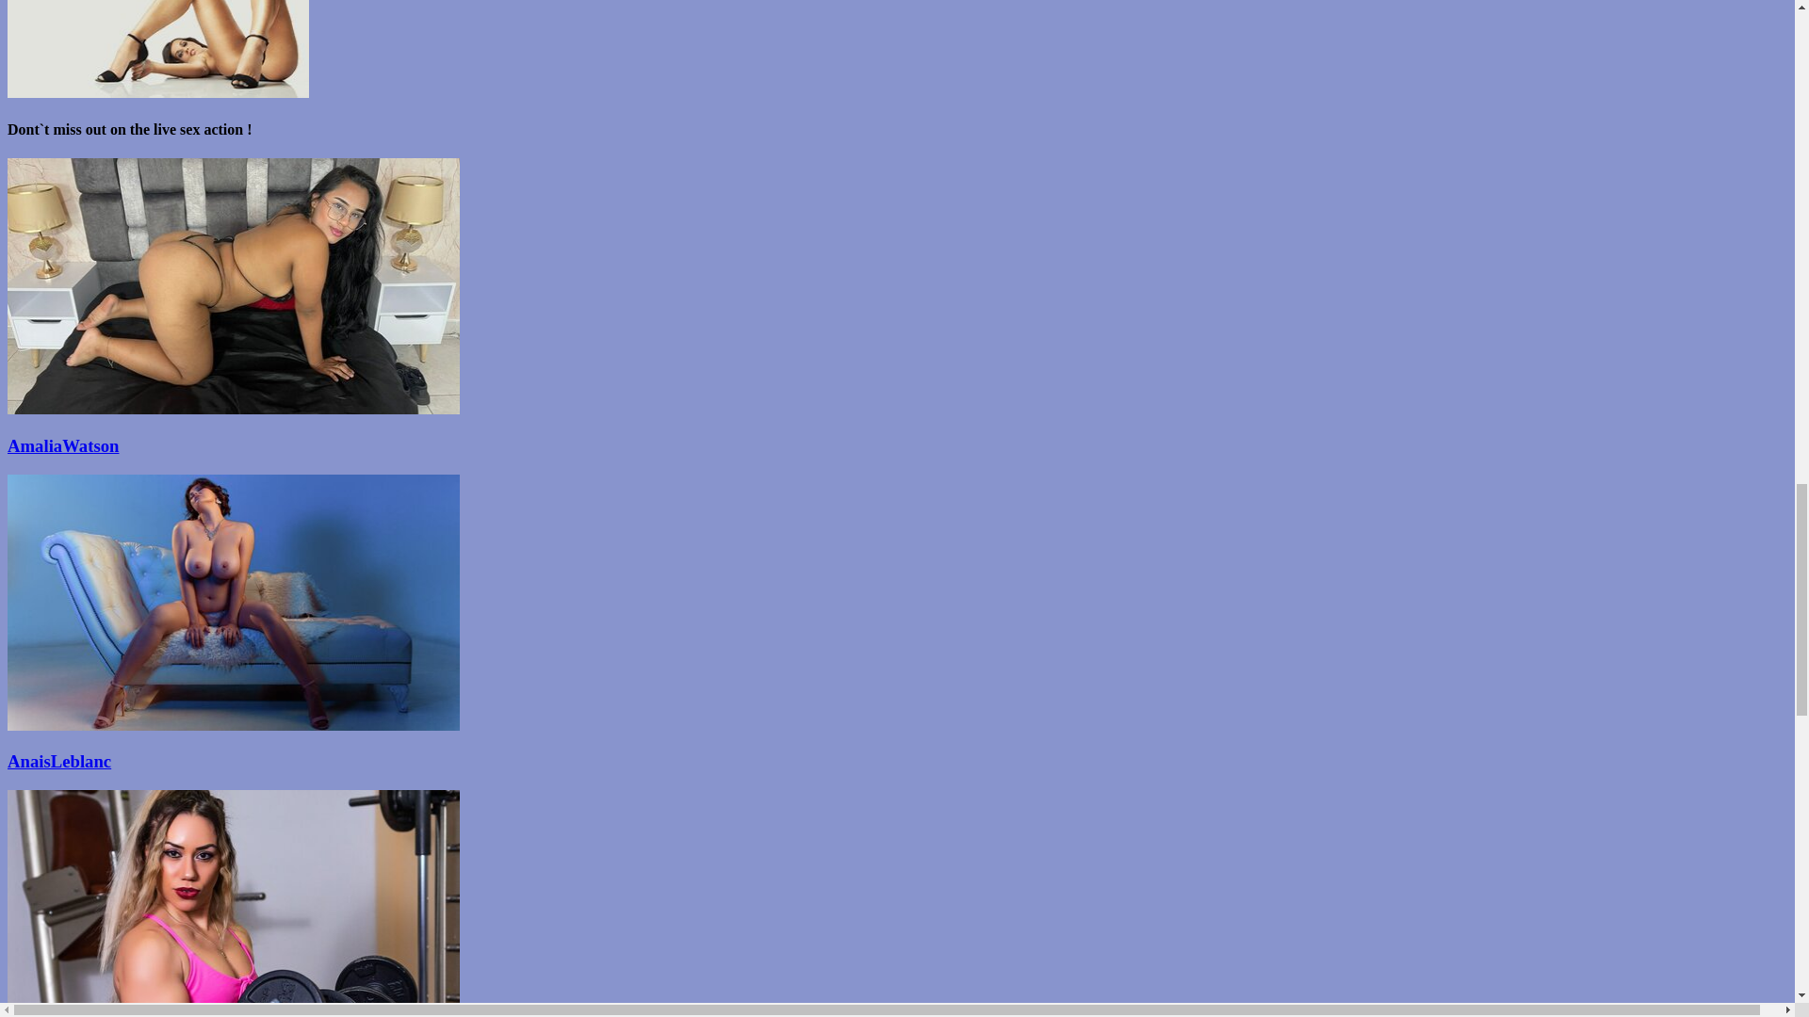 The image size is (1809, 1017). I want to click on Recorded Nude Porn Live, so click(233, 725).